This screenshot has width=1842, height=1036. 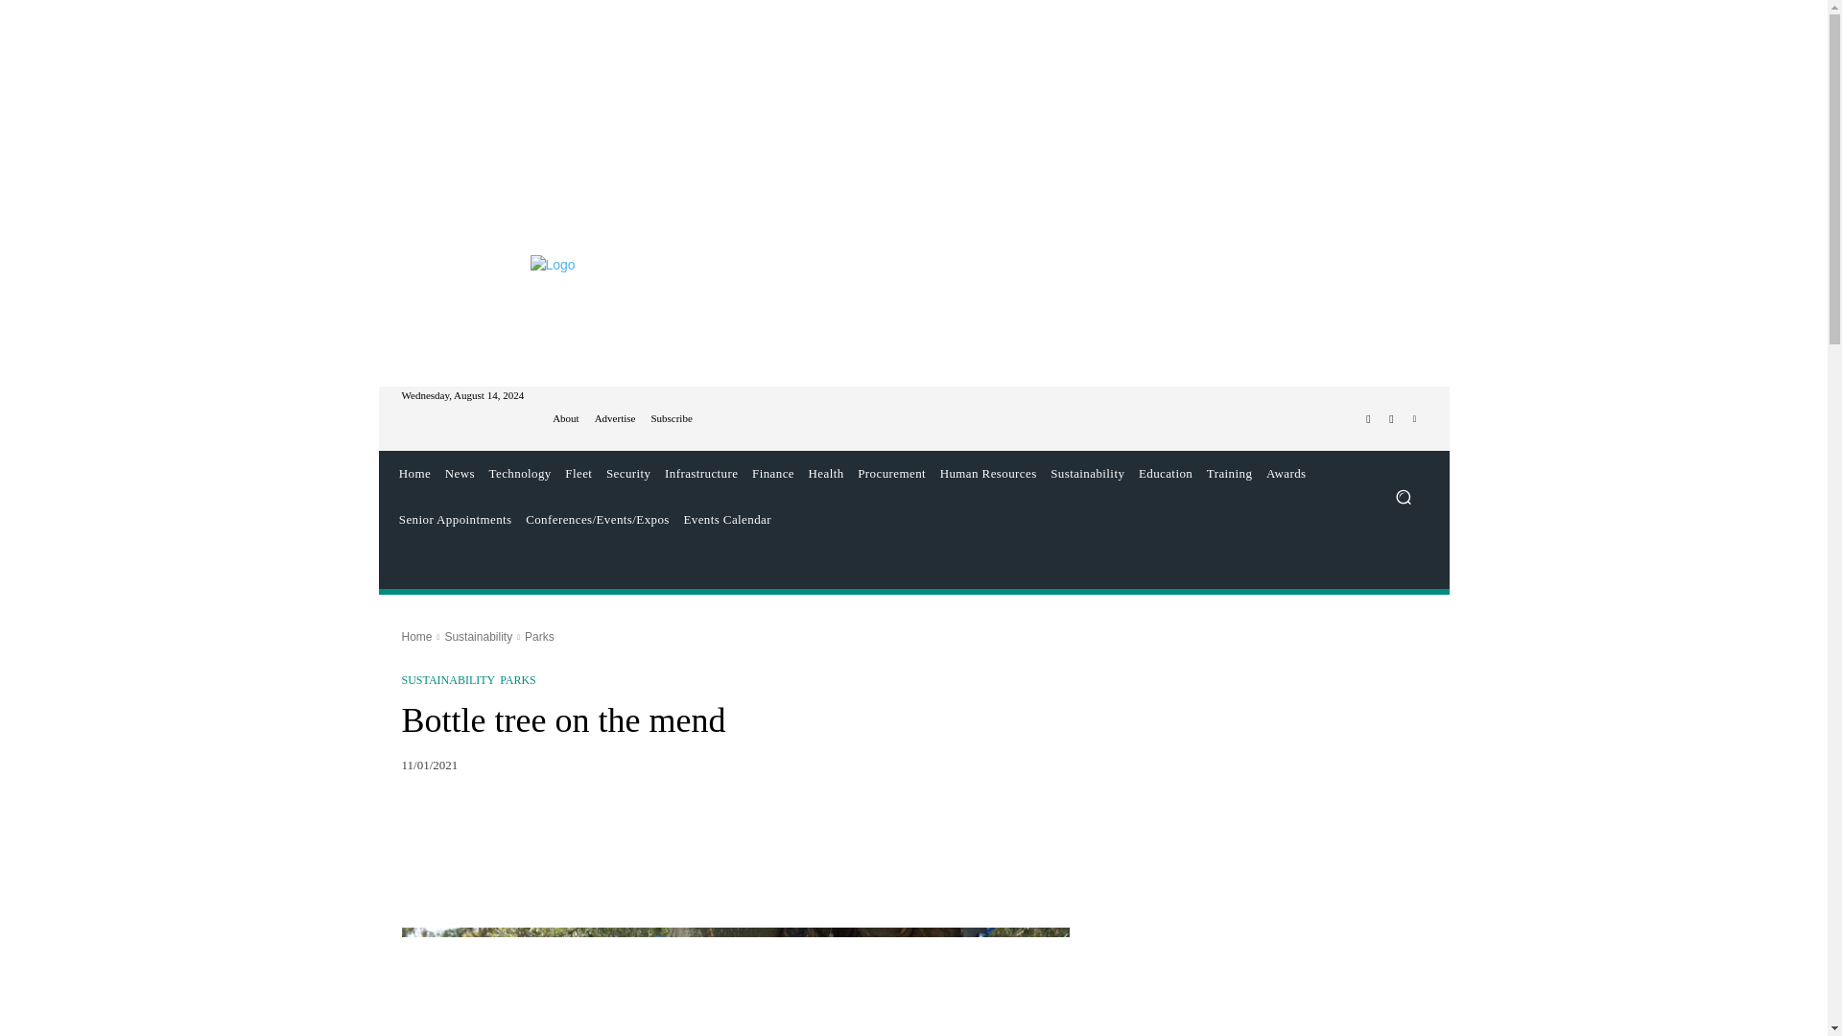 What do you see at coordinates (539, 636) in the screenshot?
I see `View all posts in Parks` at bounding box center [539, 636].